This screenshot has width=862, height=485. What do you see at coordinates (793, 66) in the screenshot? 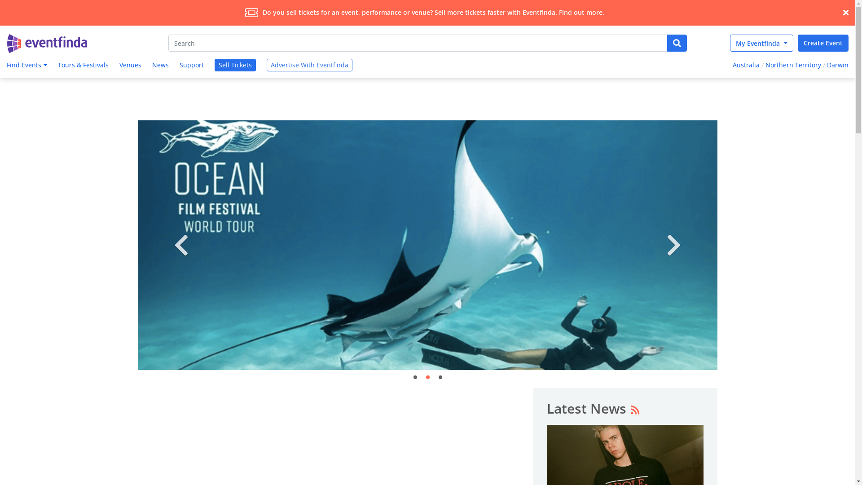
I see `Northern Territory` at bounding box center [793, 66].